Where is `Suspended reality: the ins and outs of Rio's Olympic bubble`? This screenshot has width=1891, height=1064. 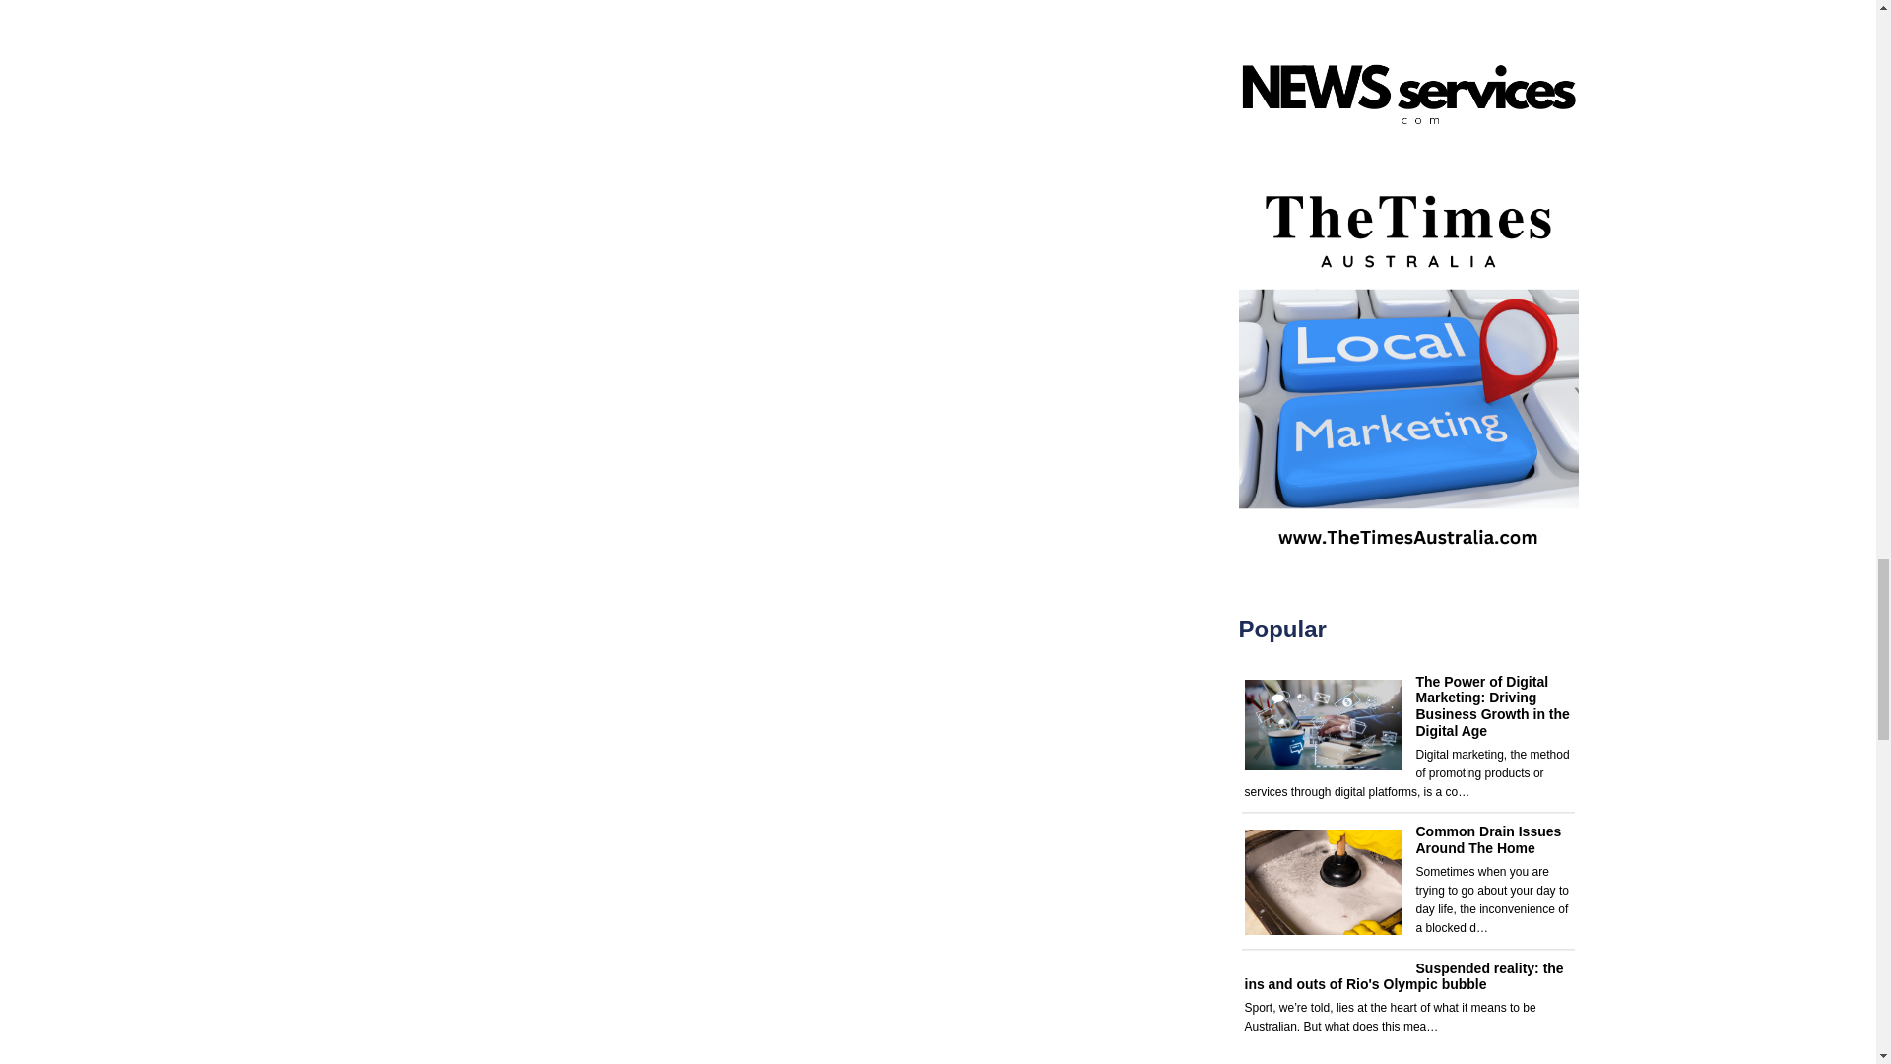
Suspended reality: the ins and outs of Rio's Olympic bubble is located at coordinates (1403, 976).